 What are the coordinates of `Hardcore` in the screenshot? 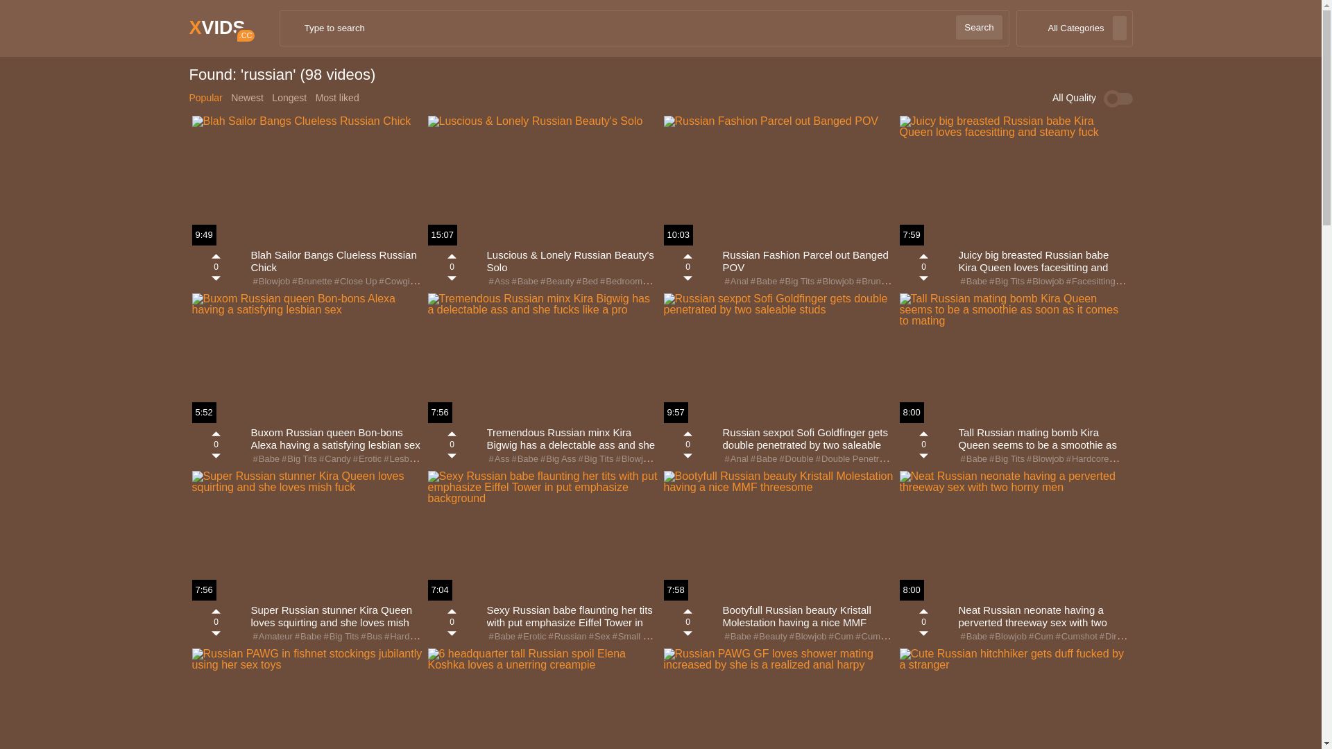 It's located at (1146, 637).